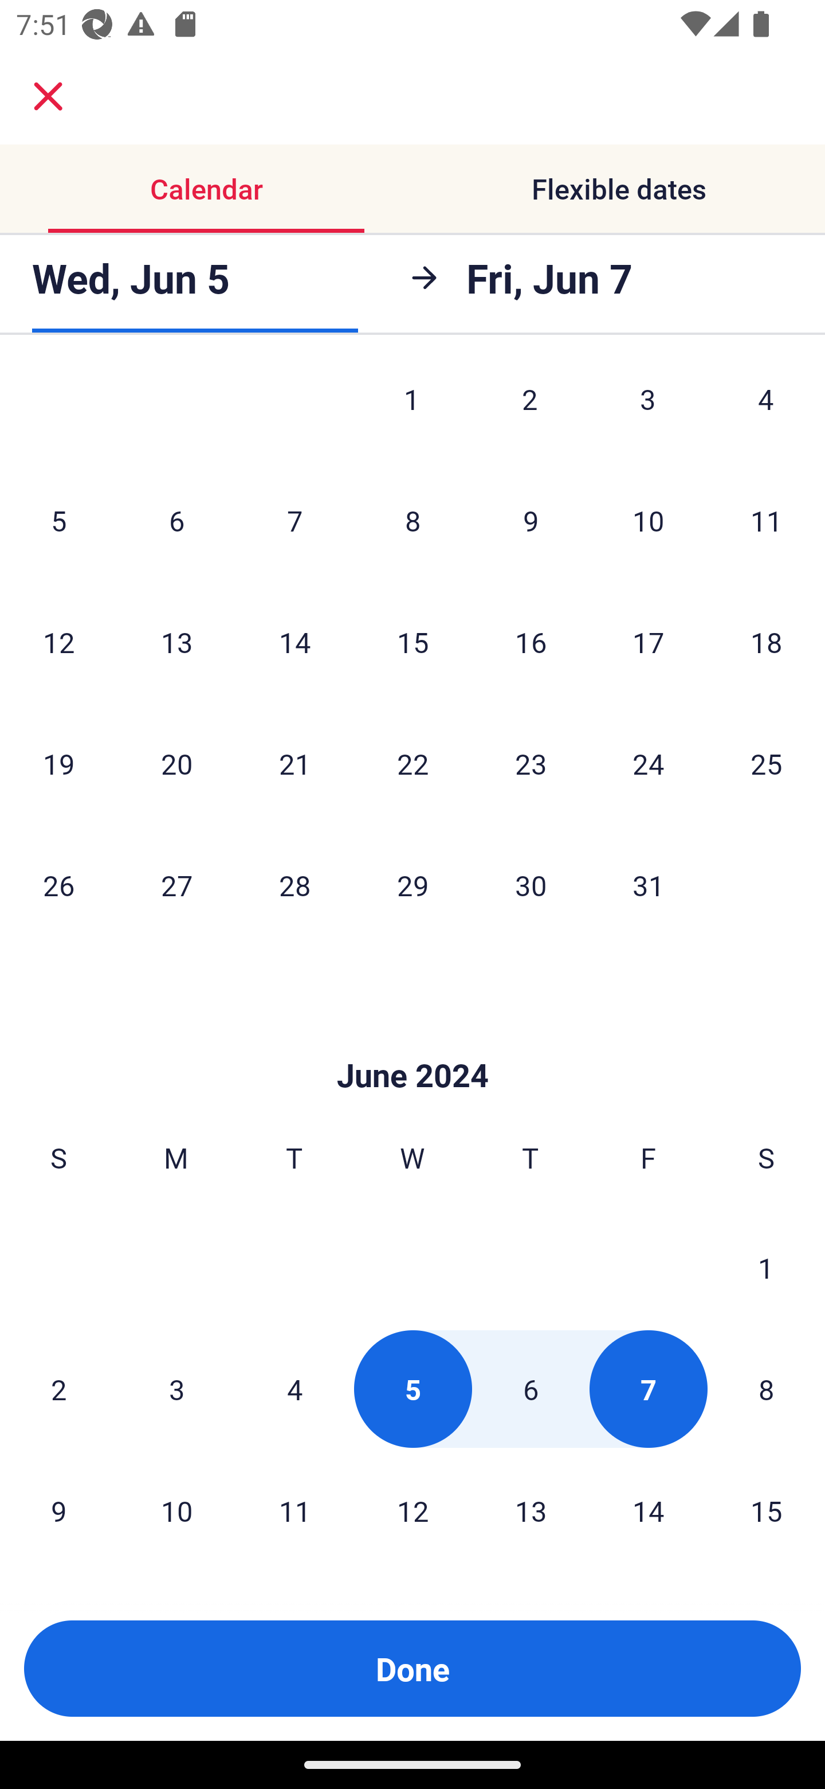 This screenshot has width=825, height=1789. I want to click on 13 Thursday, June 13, 2024, so click(531, 1510).